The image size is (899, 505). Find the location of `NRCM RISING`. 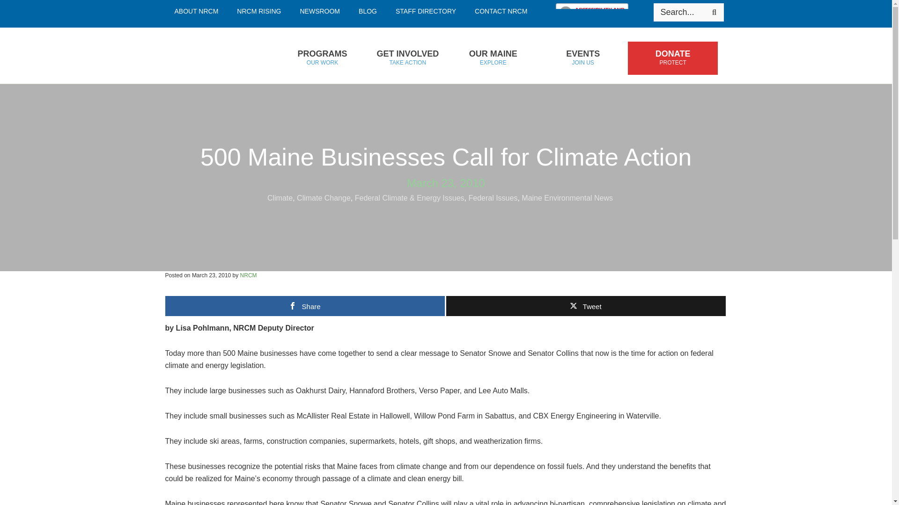

NRCM RISING is located at coordinates (214, 56).